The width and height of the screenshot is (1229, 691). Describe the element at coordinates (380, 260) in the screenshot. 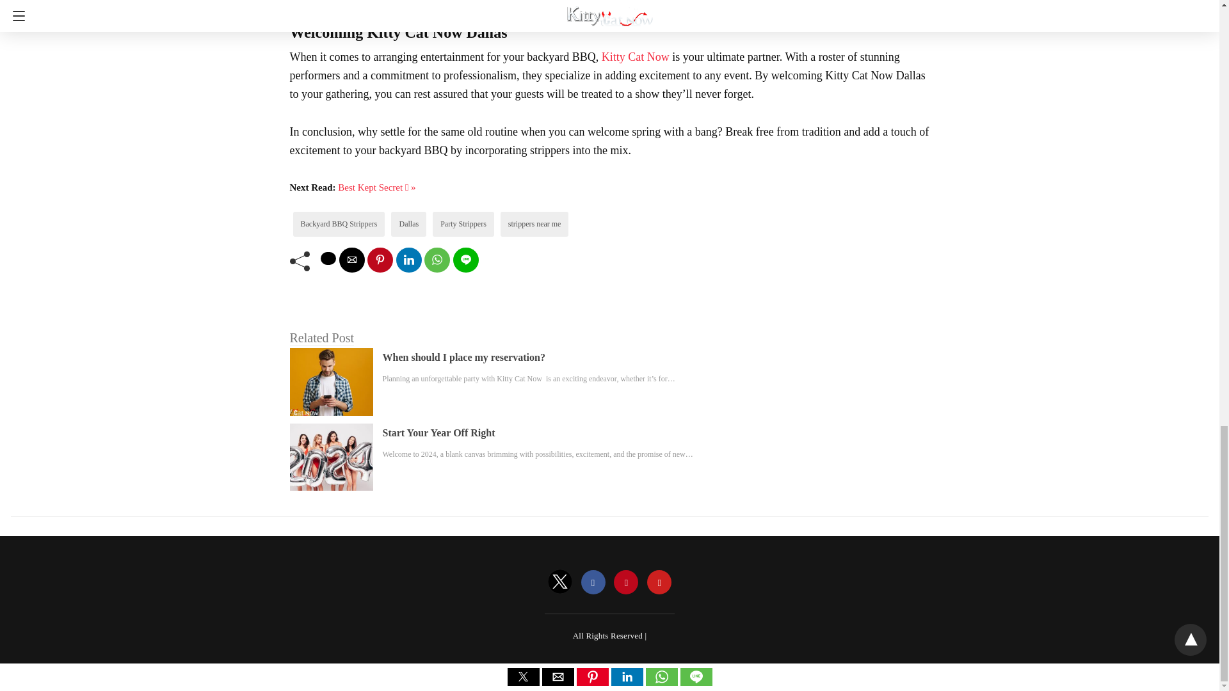

I see `pinterest share` at that location.